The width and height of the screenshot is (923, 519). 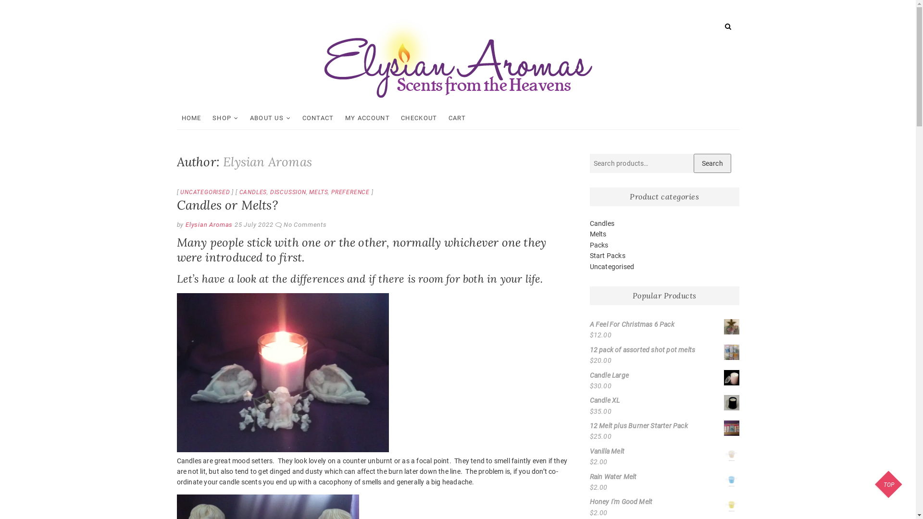 I want to click on Melts, so click(x=598, y=234).